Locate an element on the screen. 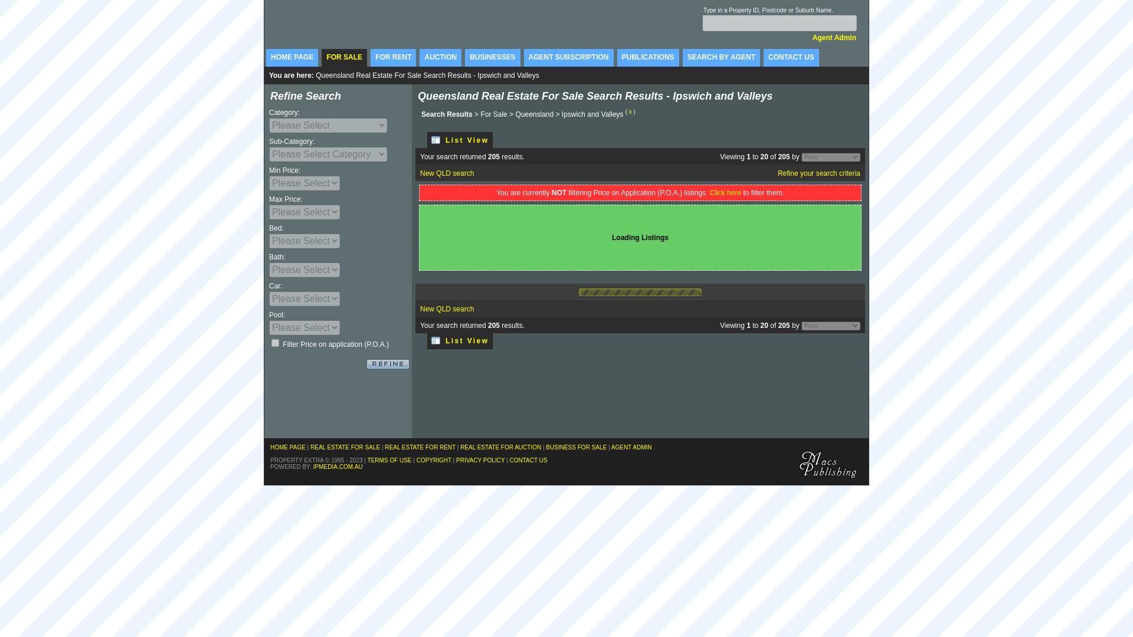  REAL ESTATE FOR SALE is located at coordinates (345, 447).